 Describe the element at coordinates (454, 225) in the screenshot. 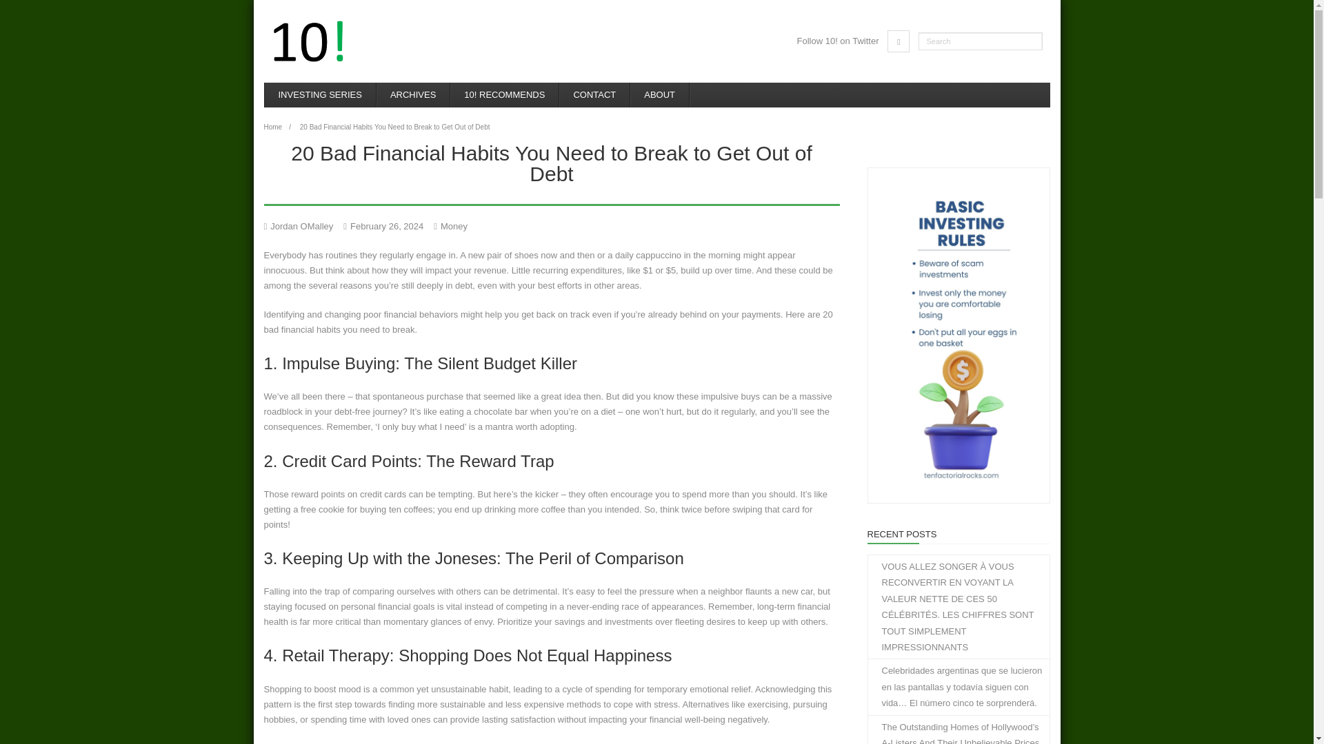

I see `Money` at that location.